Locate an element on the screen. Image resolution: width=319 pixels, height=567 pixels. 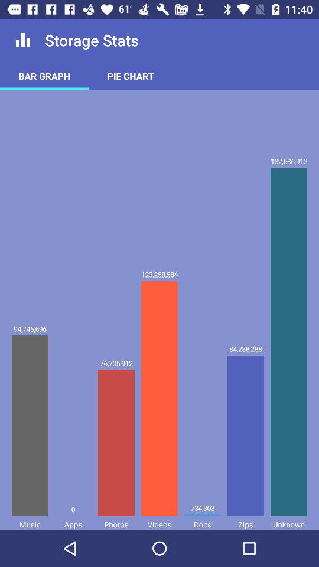
launch pie chart is located at coordinates (131, 76).